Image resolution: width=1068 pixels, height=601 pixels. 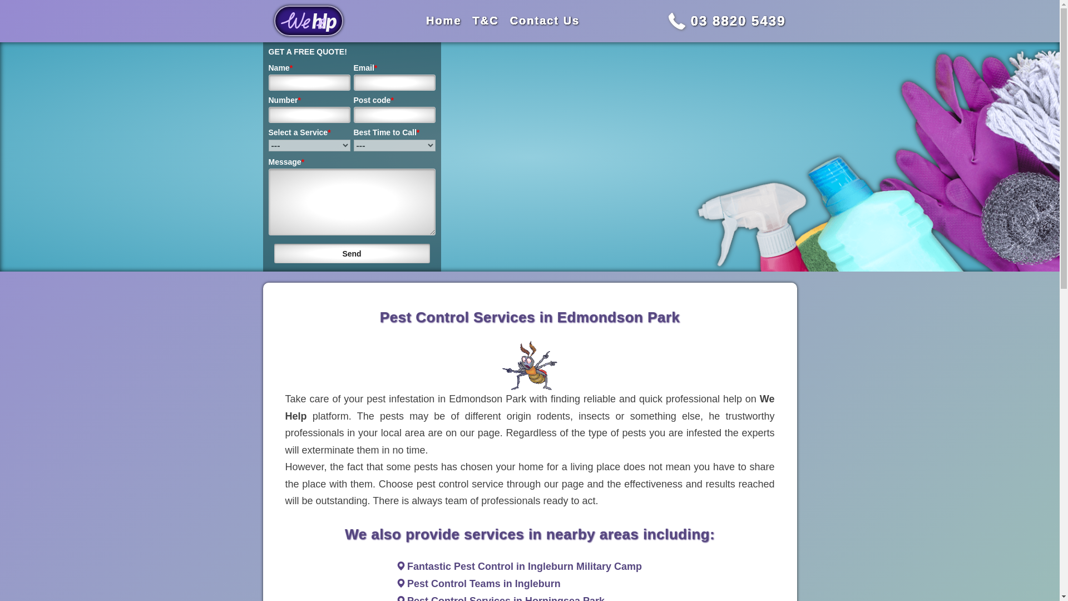 What do you see at coordinates (545, 20) in the screenshot?
I see `Contact Us` at bounding box center [545, 20].